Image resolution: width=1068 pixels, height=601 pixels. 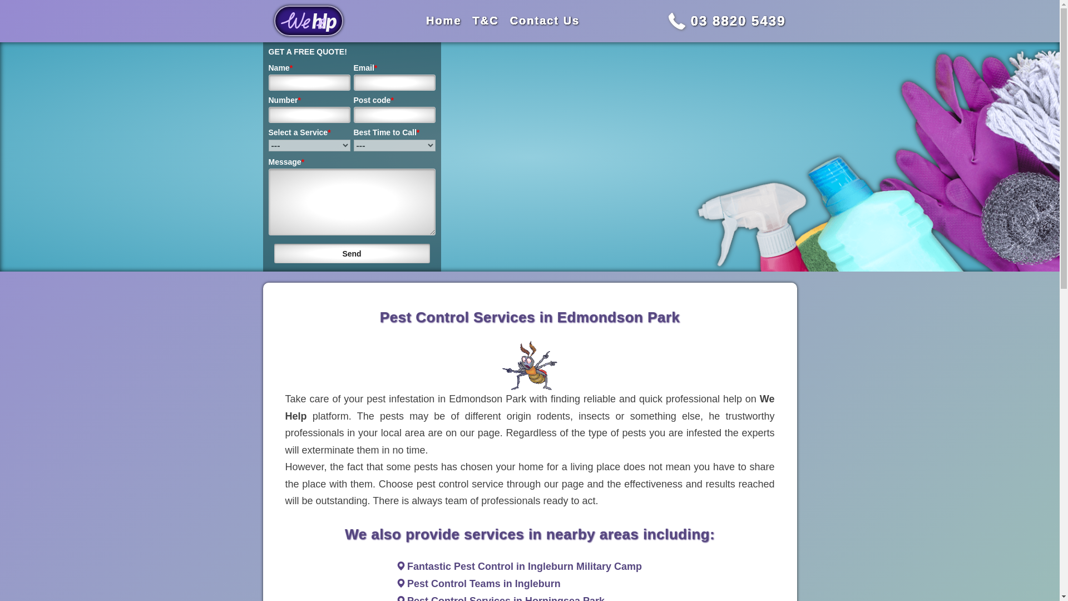 What do you see at coordinates (545, 20) in the screenshot?
I see `Contact Us` at bounding box center [545, 20].